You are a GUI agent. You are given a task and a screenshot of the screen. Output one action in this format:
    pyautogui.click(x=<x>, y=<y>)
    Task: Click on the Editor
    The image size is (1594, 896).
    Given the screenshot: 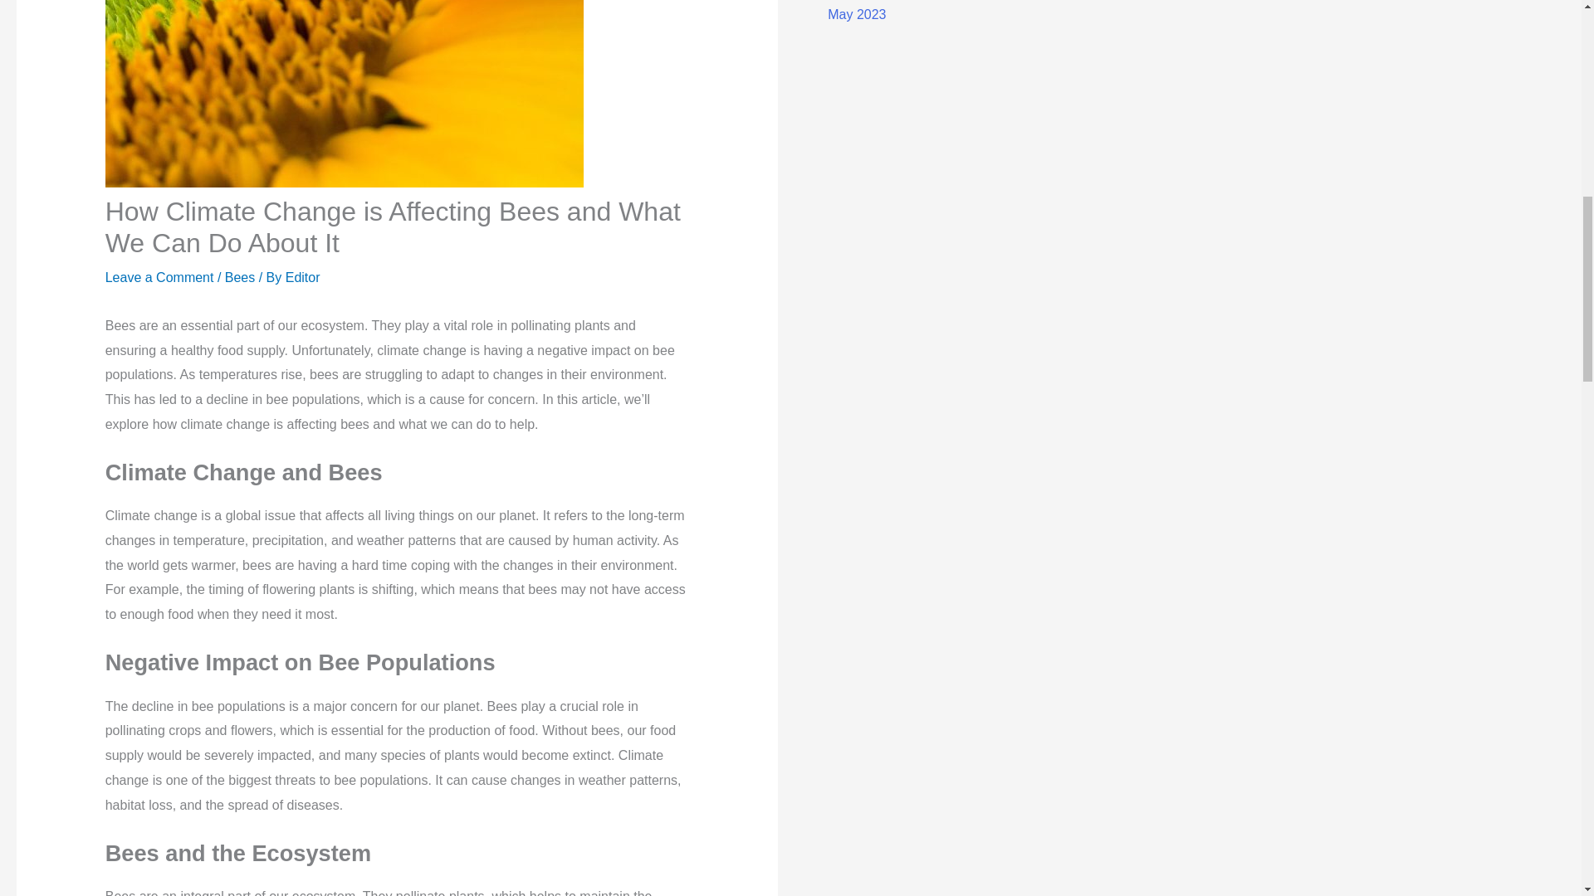 What is the action you would take?
    pyautogui.click(x=302, y=277)
    